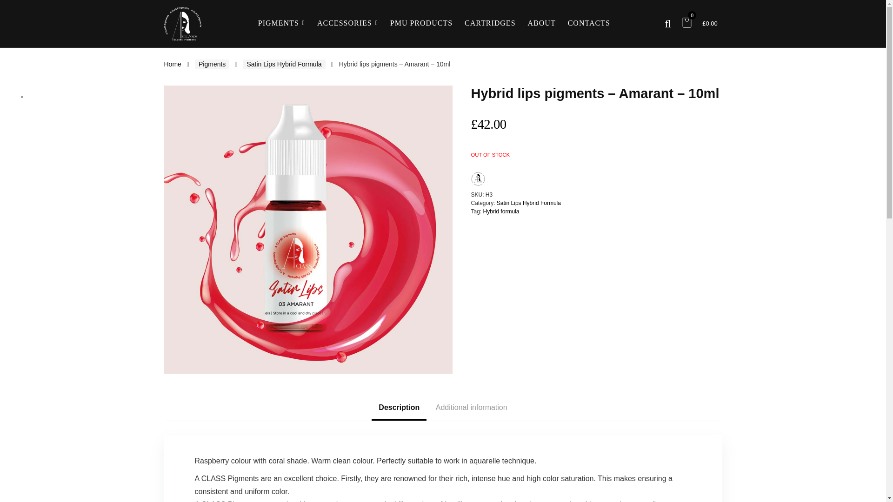 The height and width of the screenshot is (502, 893). I want to click on Hybrid formula, so click(501, 211).